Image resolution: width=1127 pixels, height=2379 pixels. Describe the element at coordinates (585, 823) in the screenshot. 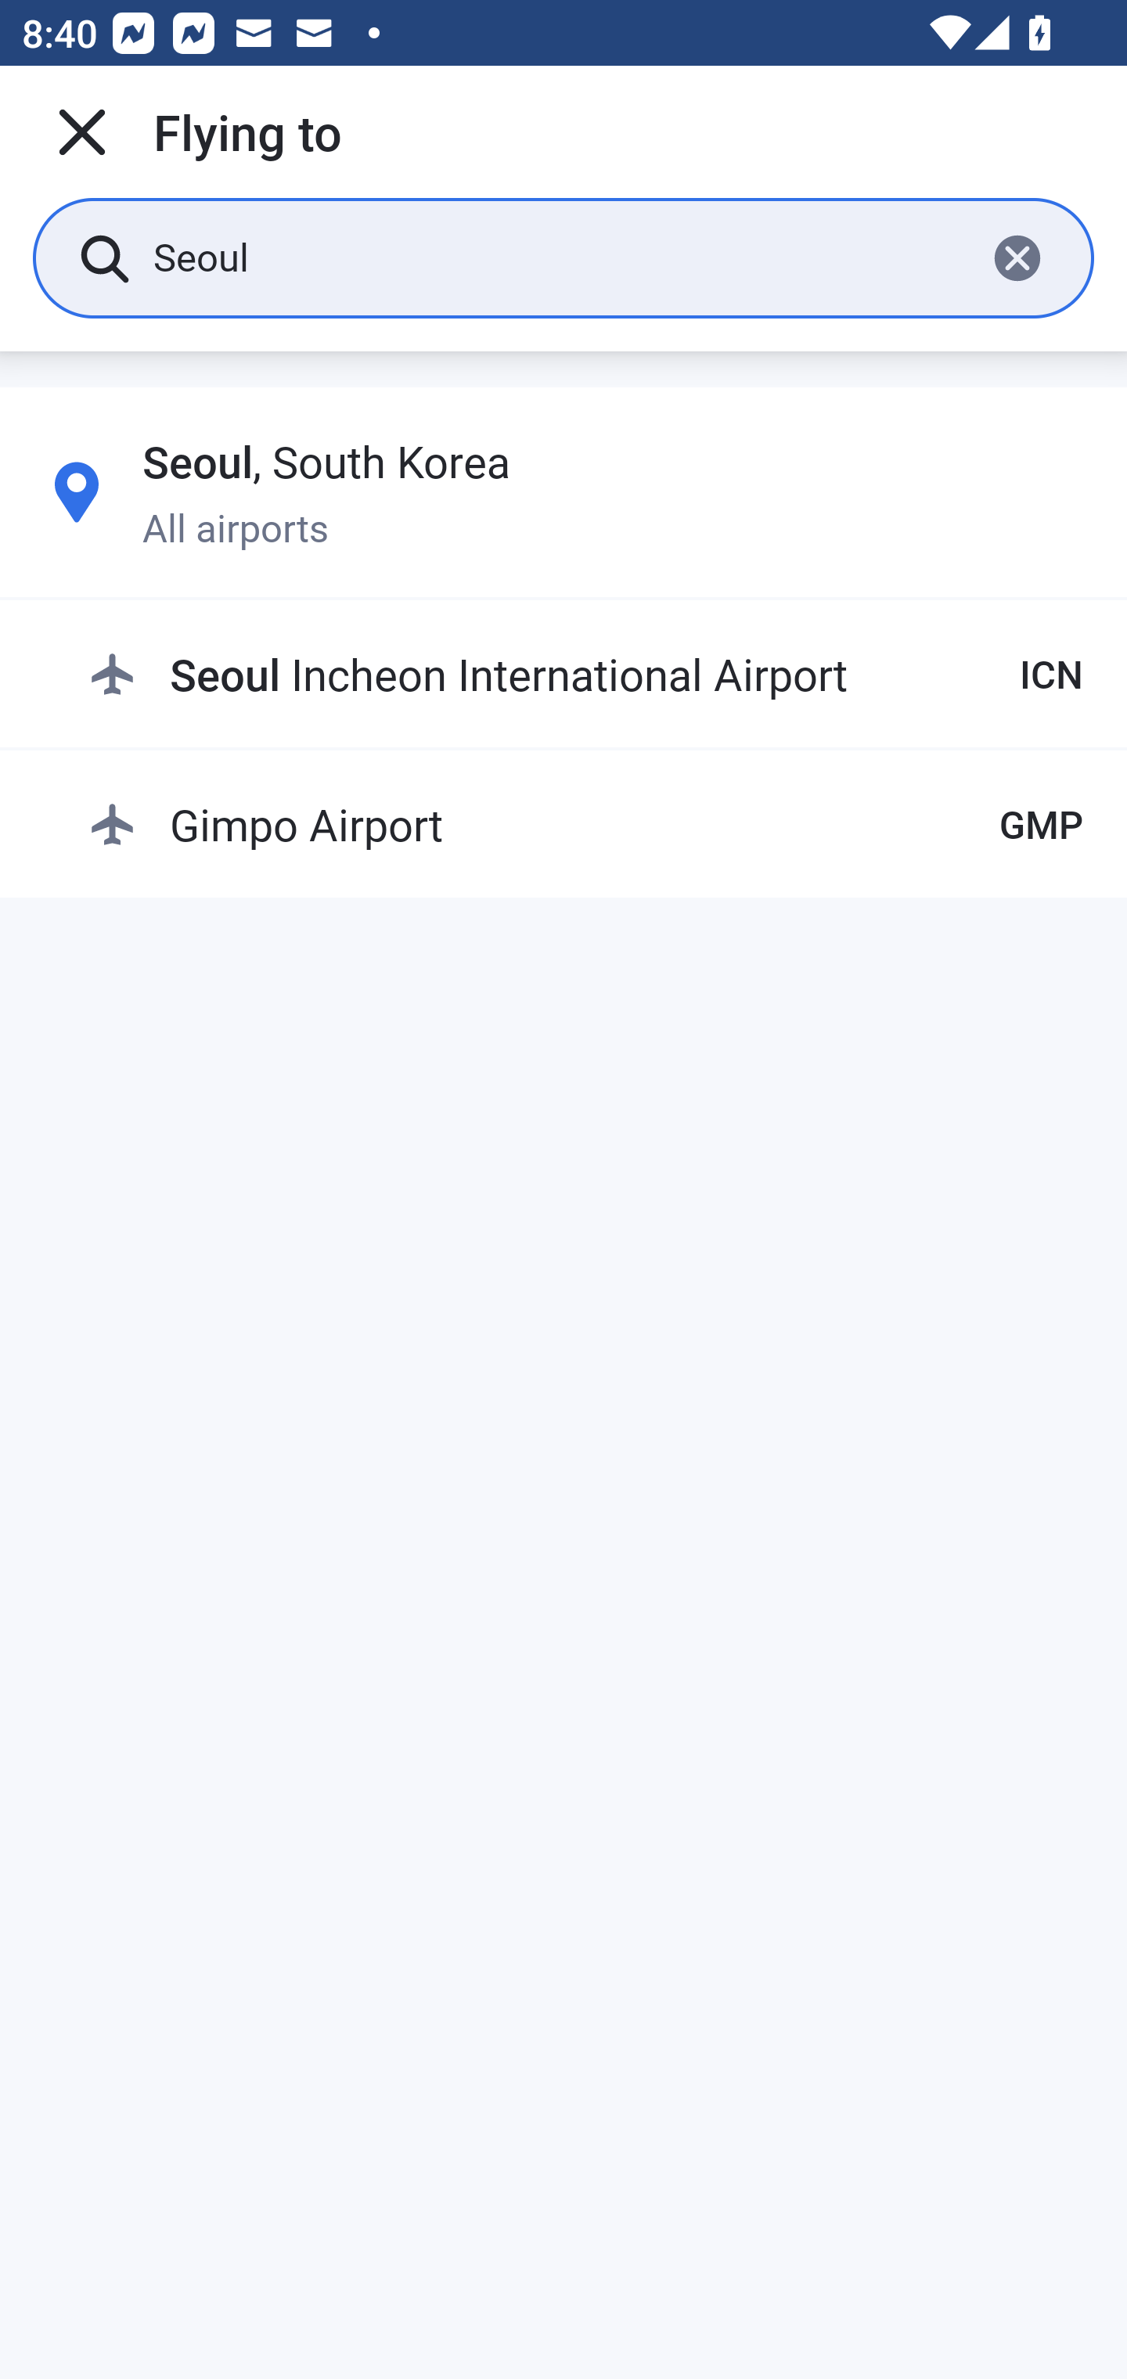

I see `Gimpo Airport GMP` at that location.